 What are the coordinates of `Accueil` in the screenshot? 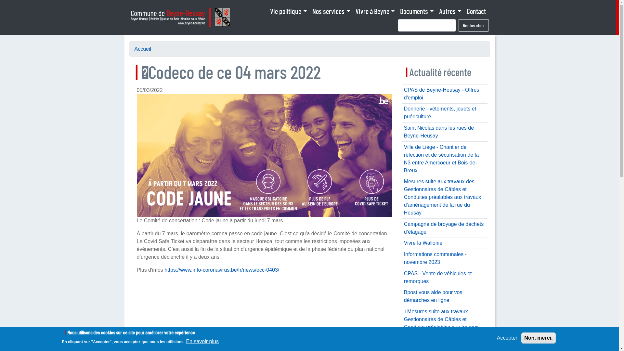 It's located at (182, 18).